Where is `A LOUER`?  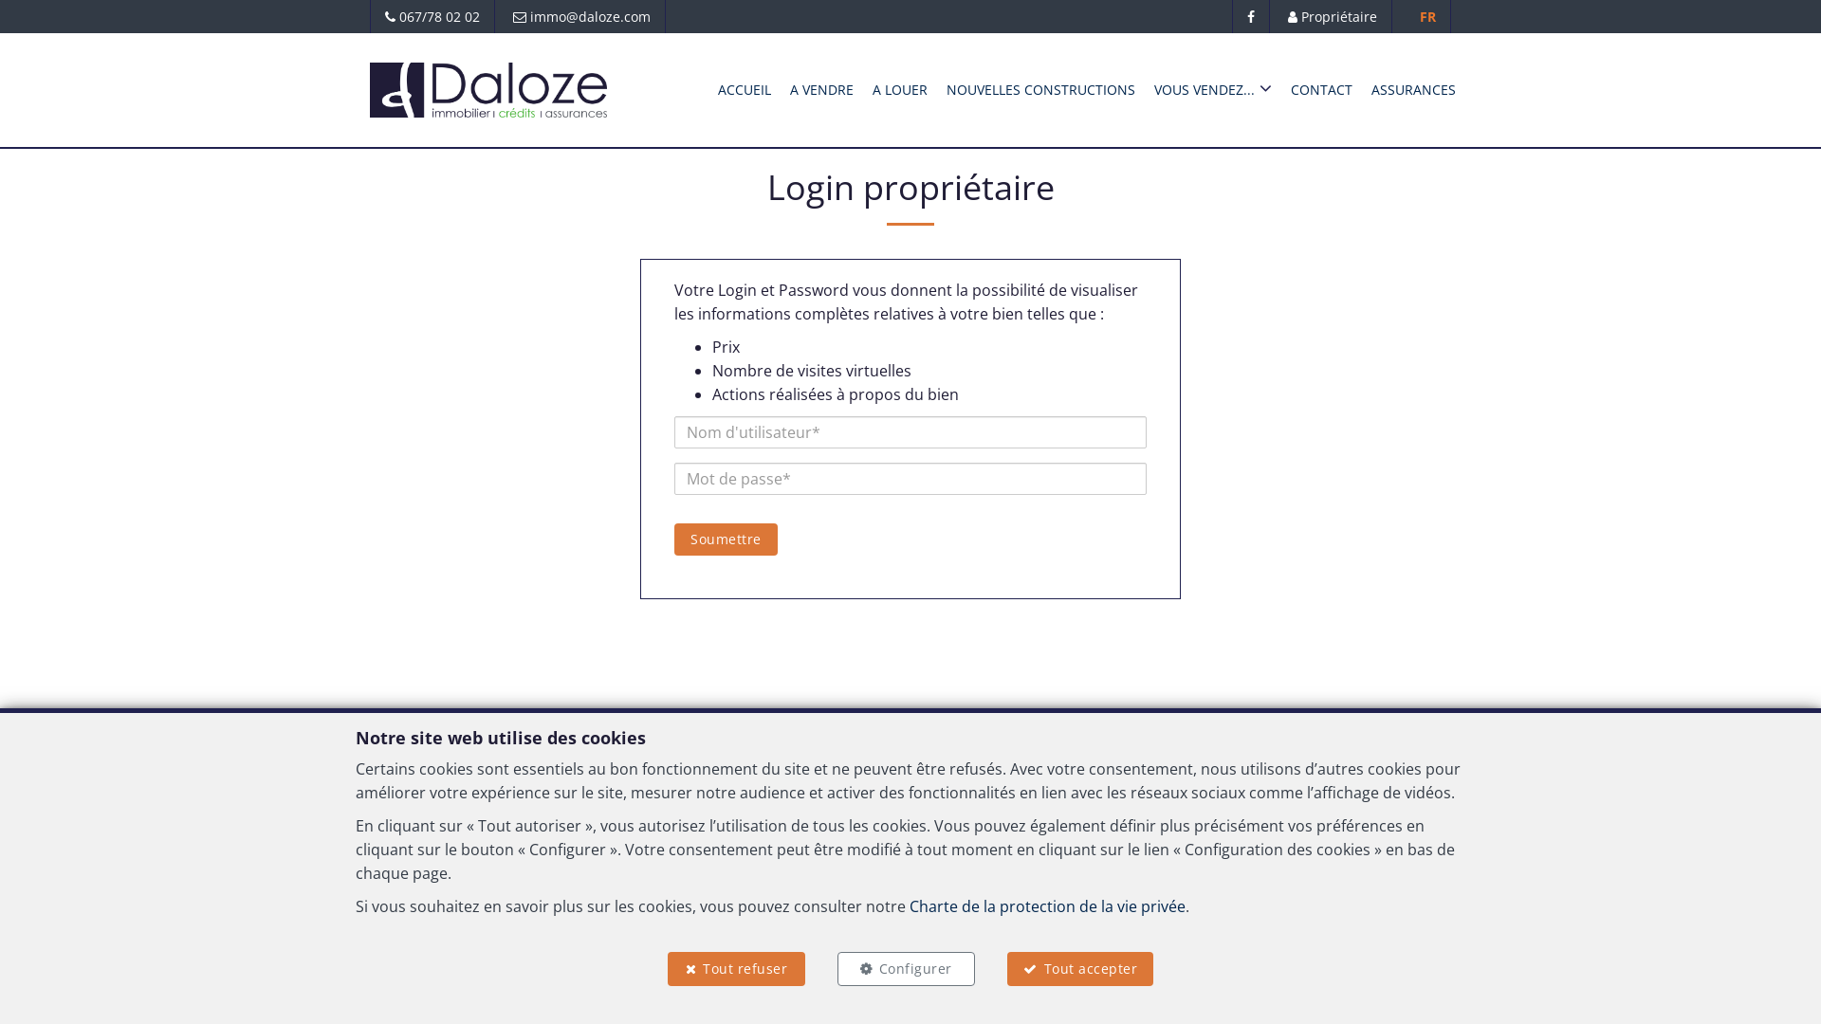 A LOUER is located at coordinates (900, 89).